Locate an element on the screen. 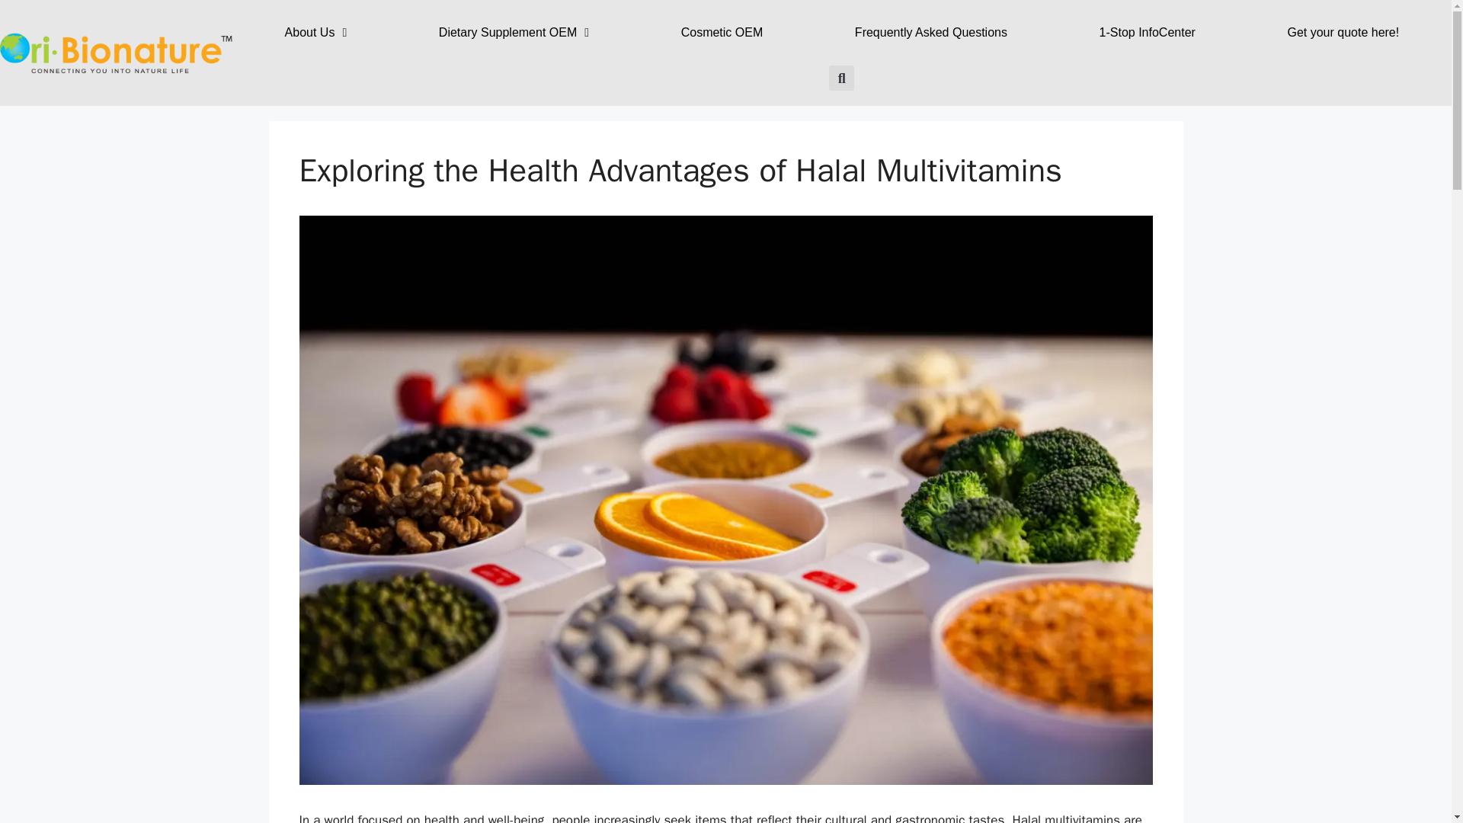  Dietary Supplement OEM is located at coordinates (514, 32).